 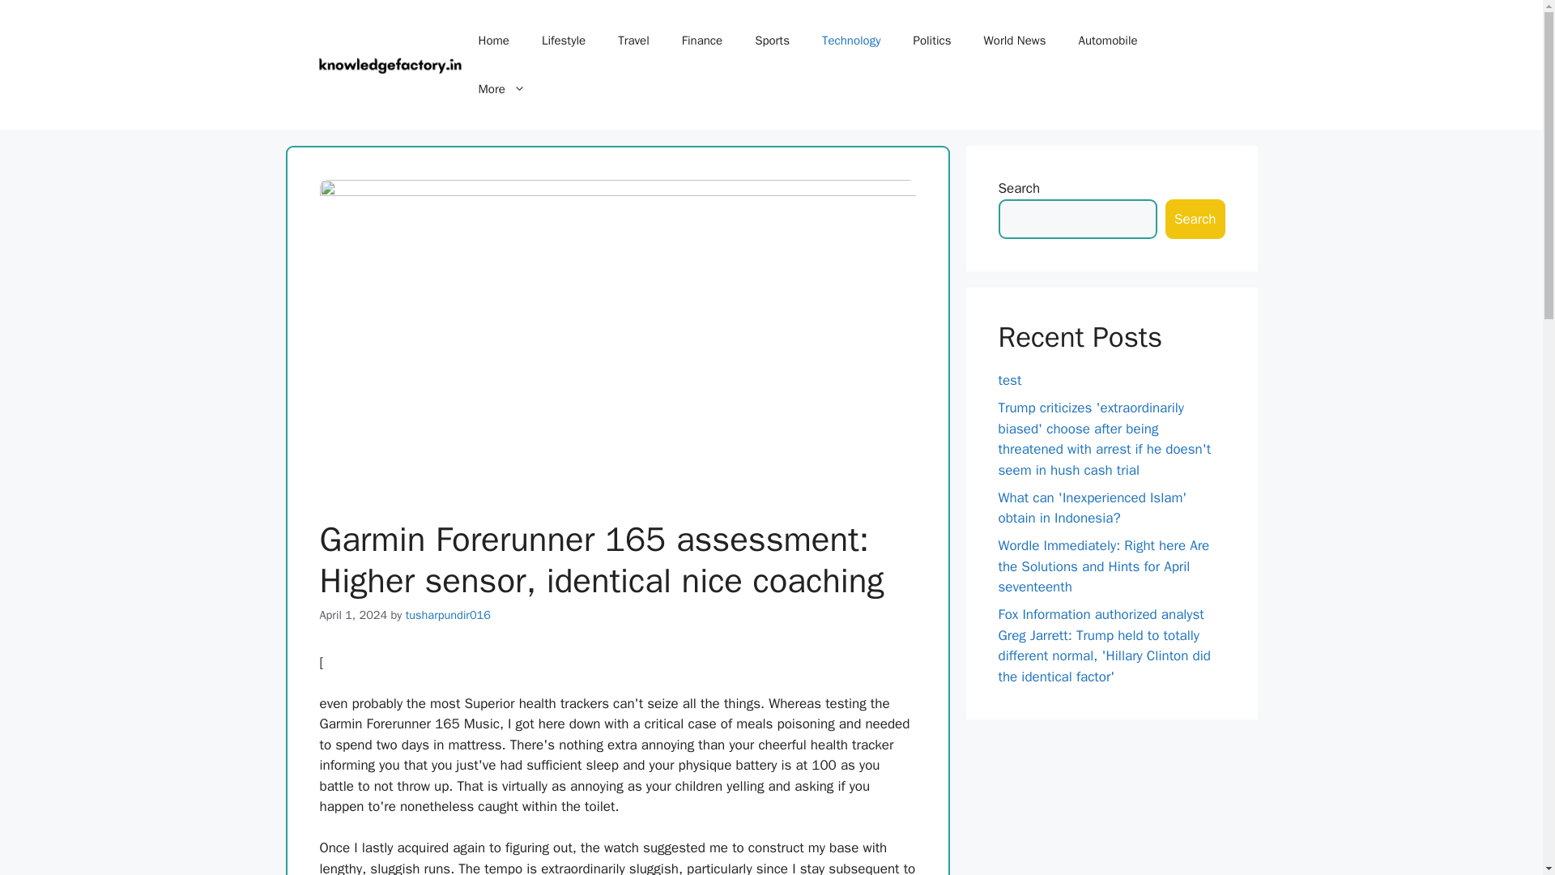 I want to click on test, so click(x=1009, y=380).